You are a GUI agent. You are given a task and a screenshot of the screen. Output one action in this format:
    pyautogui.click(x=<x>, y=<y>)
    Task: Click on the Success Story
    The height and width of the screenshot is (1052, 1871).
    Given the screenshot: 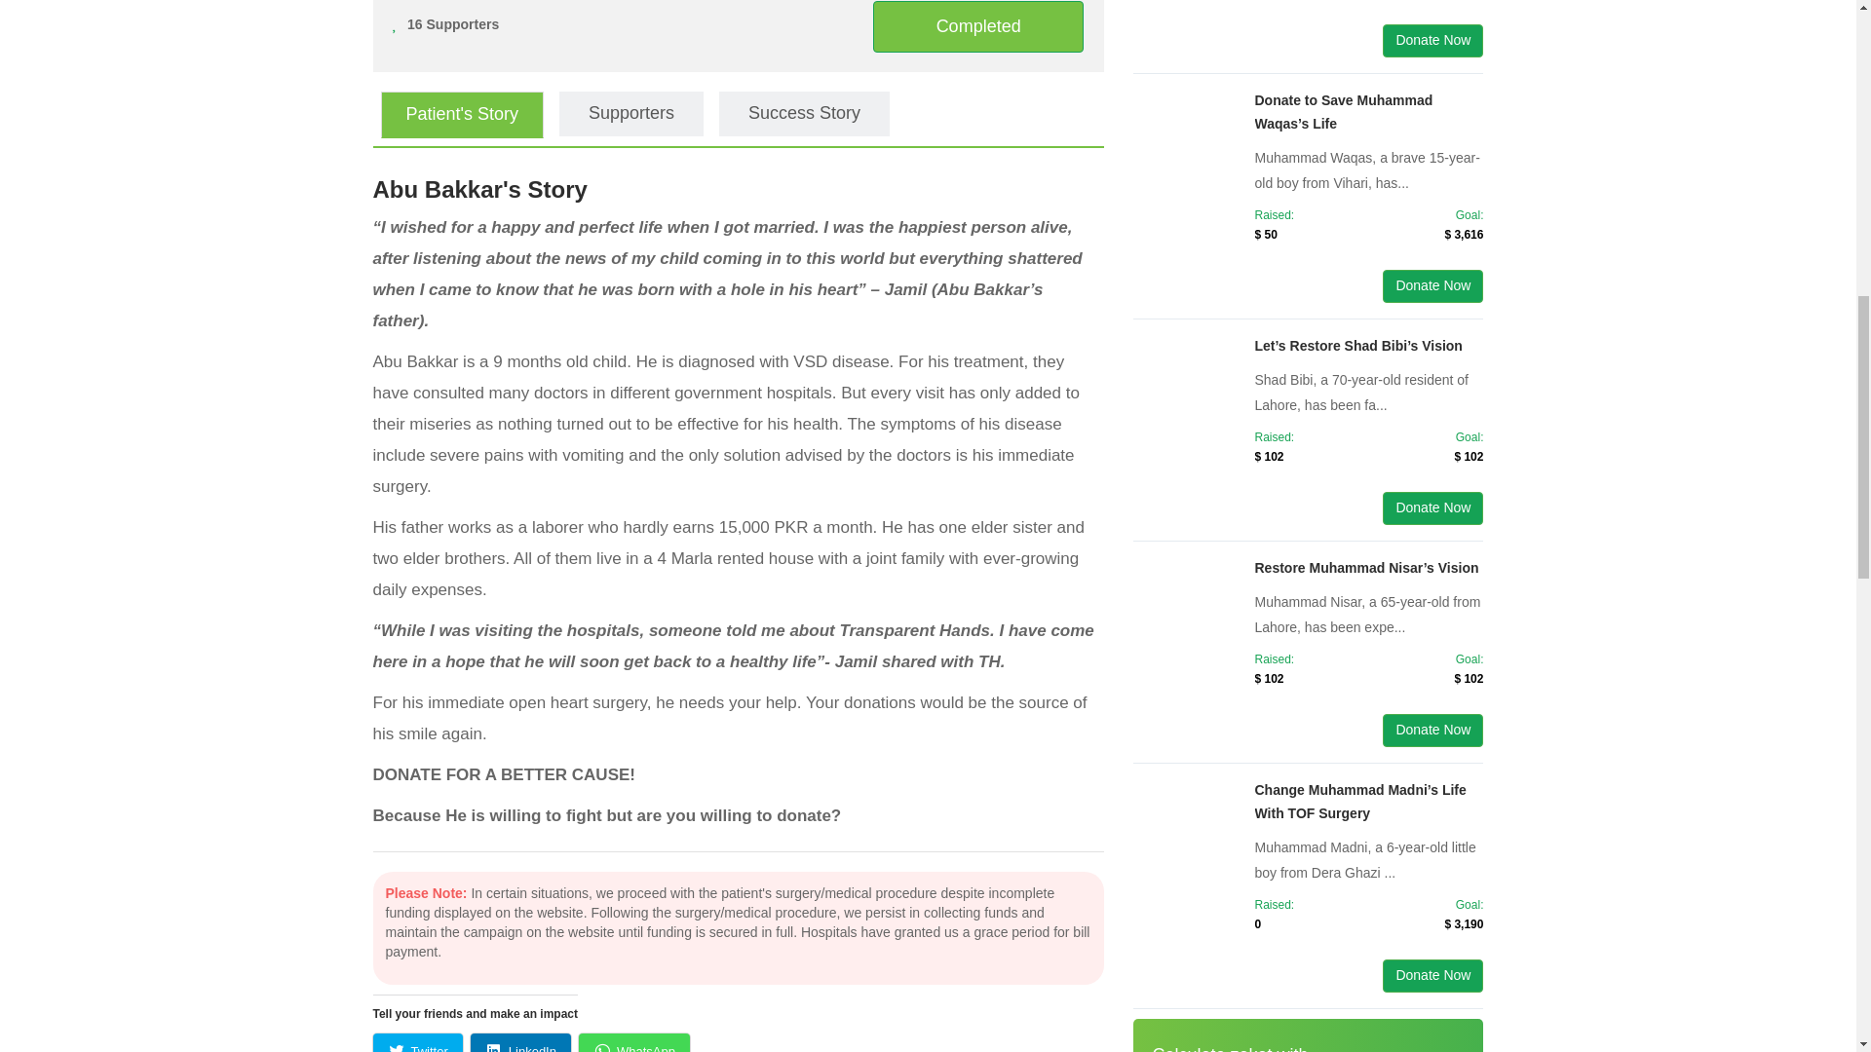 What is the action you would take?
    pyautogui.click(x=804, y=113)
    